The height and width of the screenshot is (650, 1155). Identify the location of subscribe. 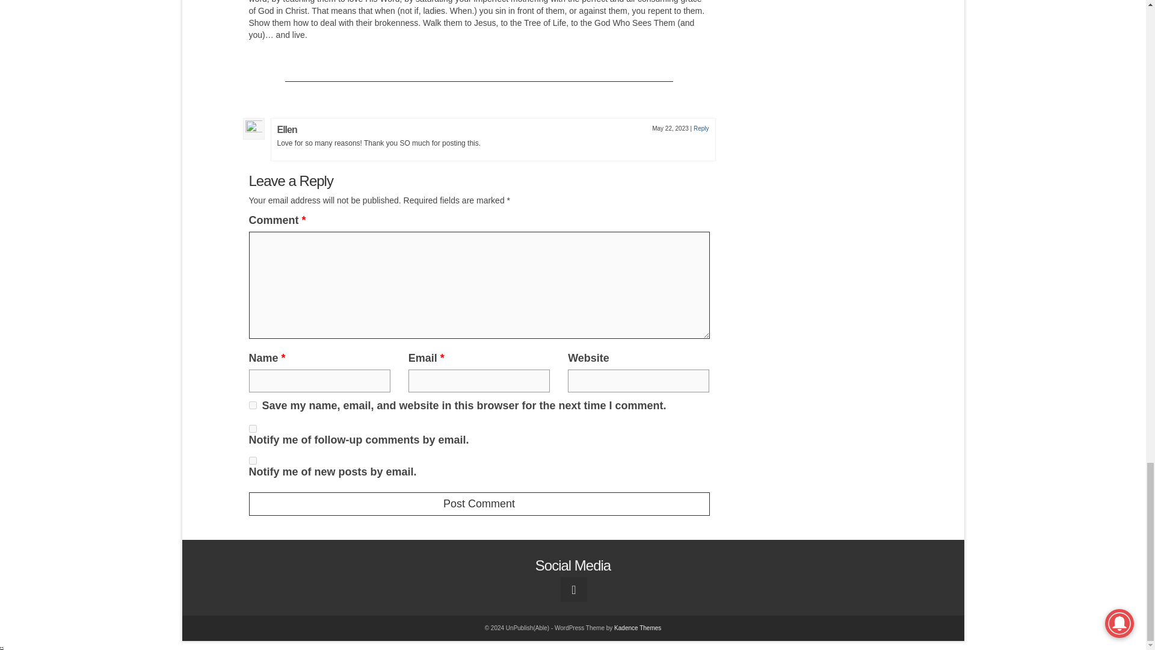
(253, 429).